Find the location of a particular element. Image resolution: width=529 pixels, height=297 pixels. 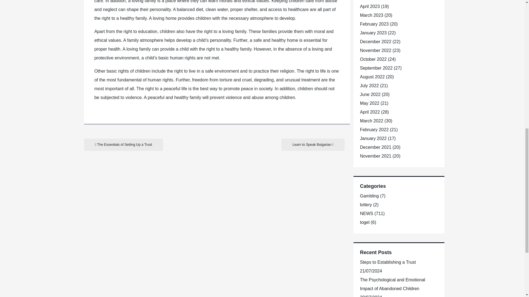

The Essentials of Setting Up a Trust is located at coordinates (123, 145).